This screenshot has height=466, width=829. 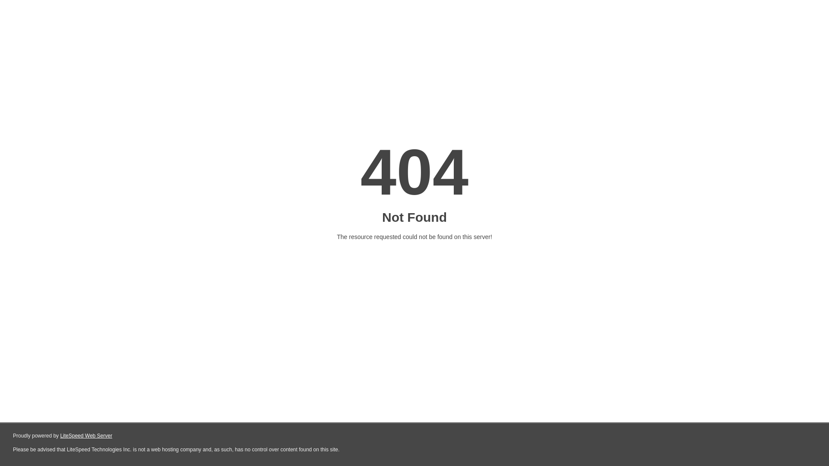 I want to click on LiteSpeed Web Server, so click(x=86, y=436).